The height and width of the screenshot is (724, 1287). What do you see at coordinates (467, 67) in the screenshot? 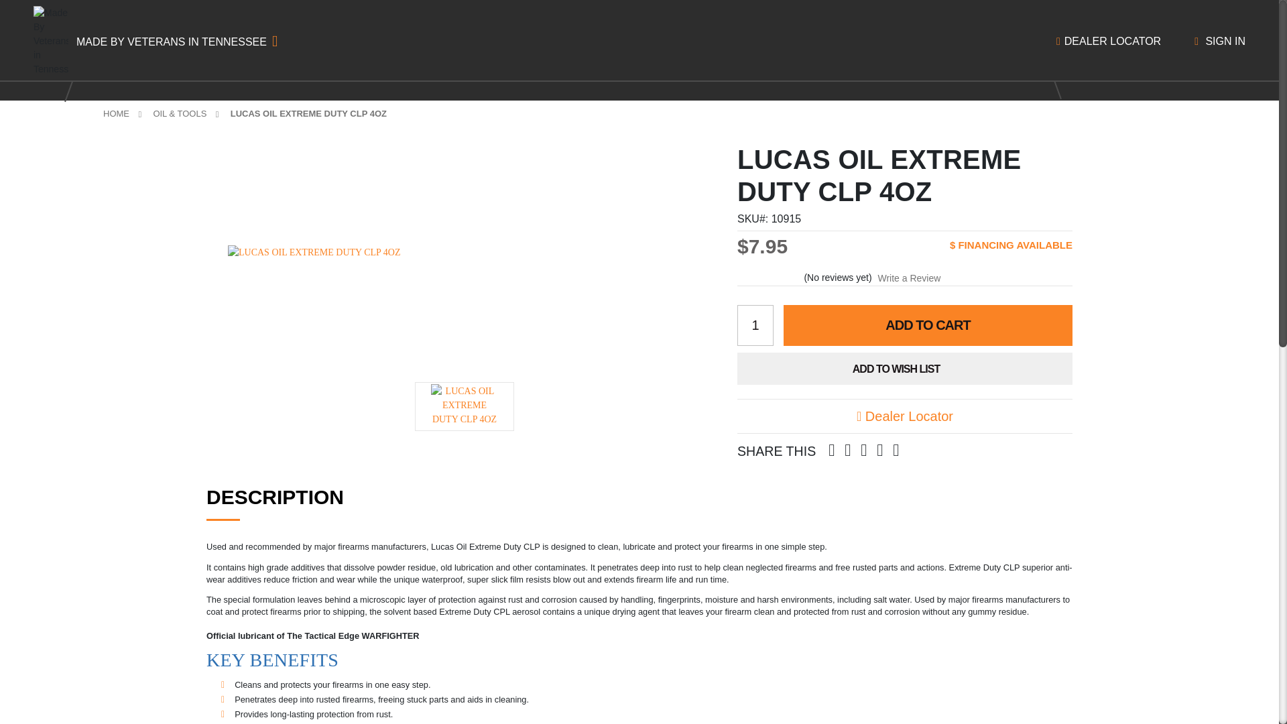
I see `PARTS` at bounding box center [467, 67].